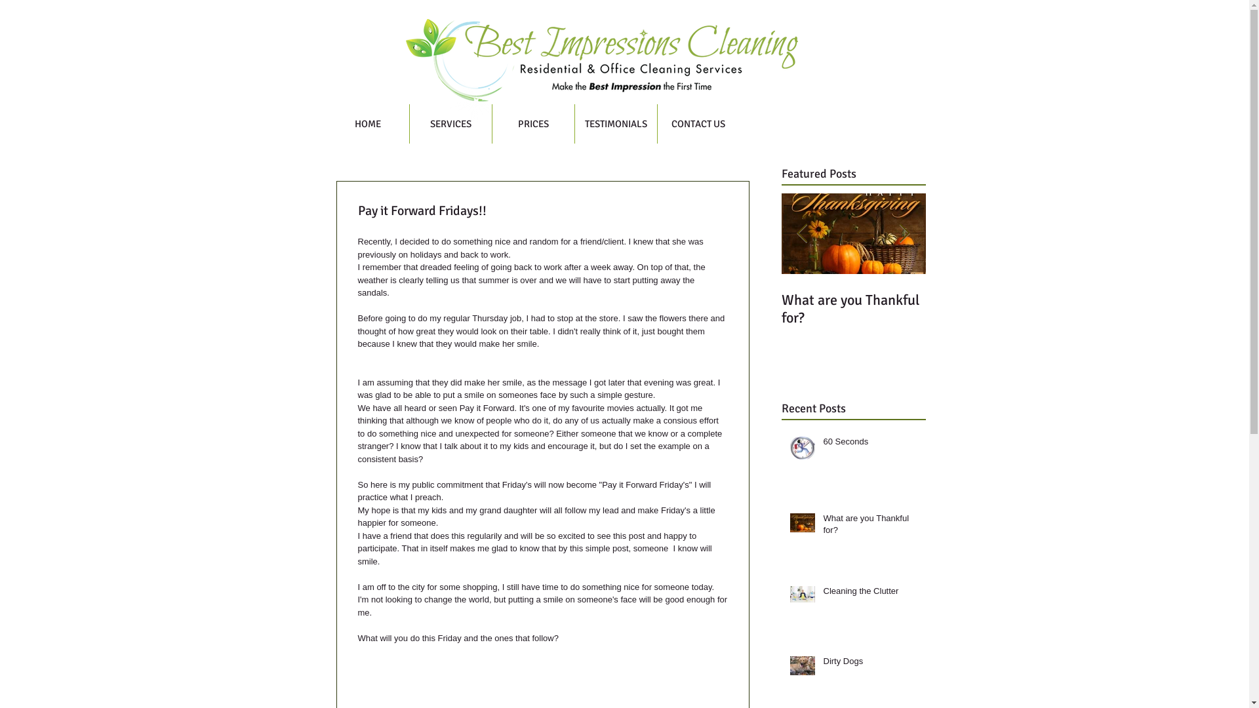  I want to click on 60 Seconds, so click(871, 444).